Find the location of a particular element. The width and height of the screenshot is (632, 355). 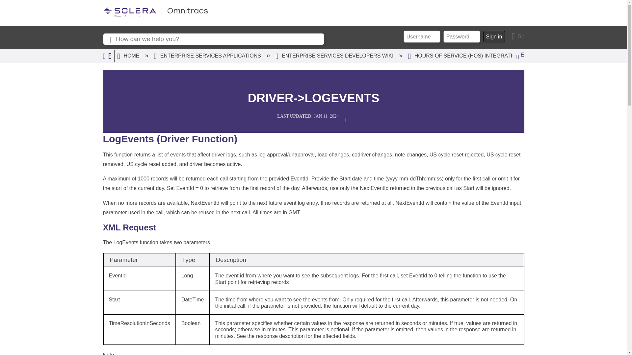

SAVE AS PDF is located at coordinates (346, 119).